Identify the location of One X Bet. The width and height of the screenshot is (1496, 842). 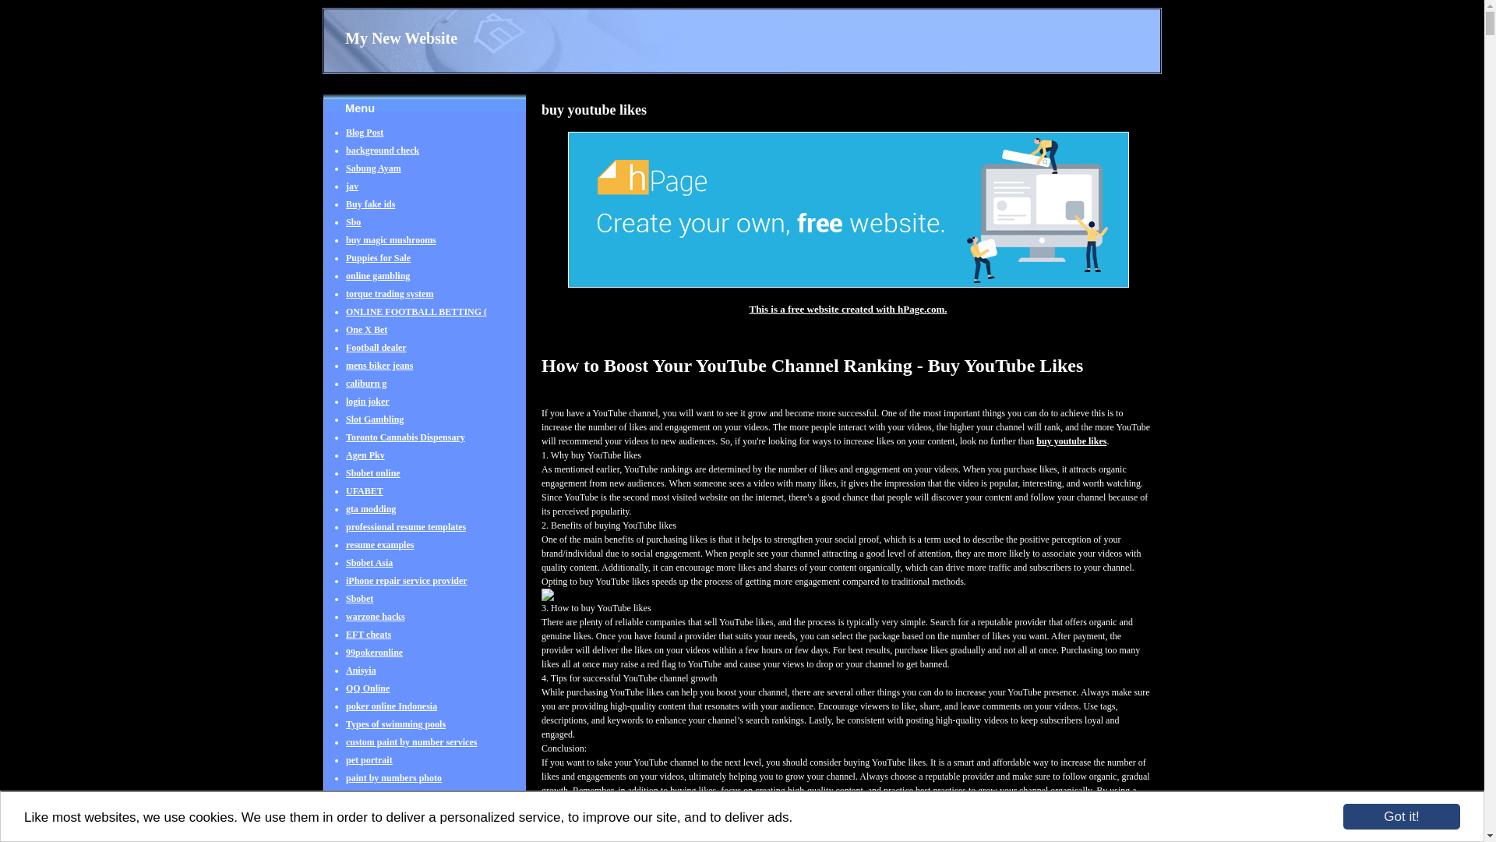
(366, 337).